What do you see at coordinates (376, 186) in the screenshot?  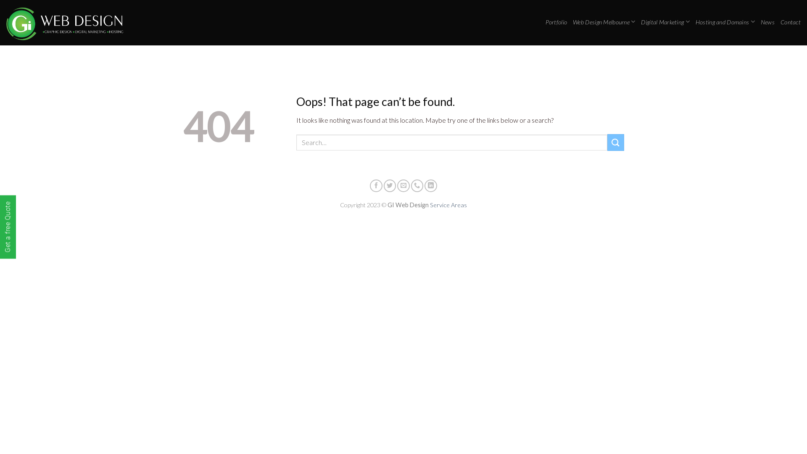 I see `Follow on Facebook` at bounding box center [376, 186].